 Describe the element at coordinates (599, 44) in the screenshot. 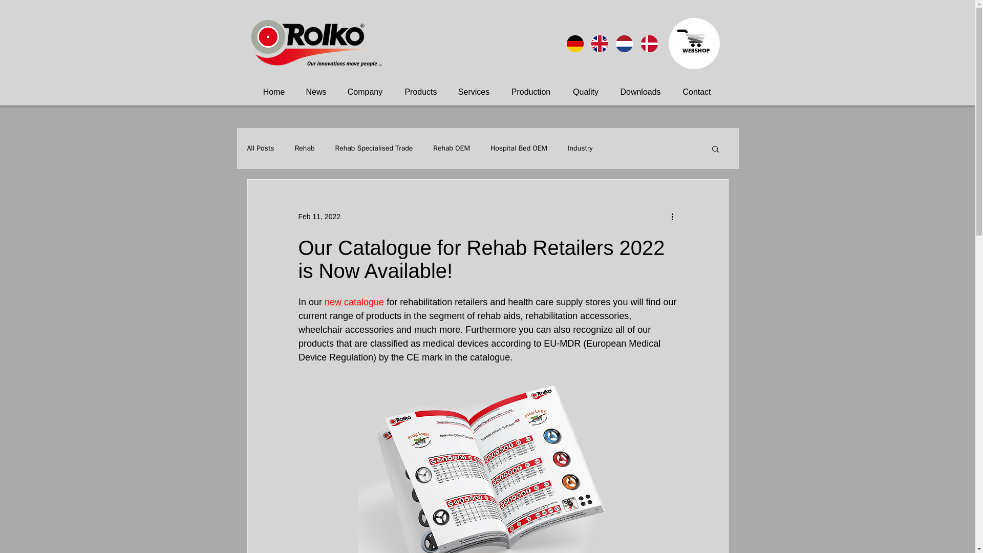

I see `Language: English` at that location.